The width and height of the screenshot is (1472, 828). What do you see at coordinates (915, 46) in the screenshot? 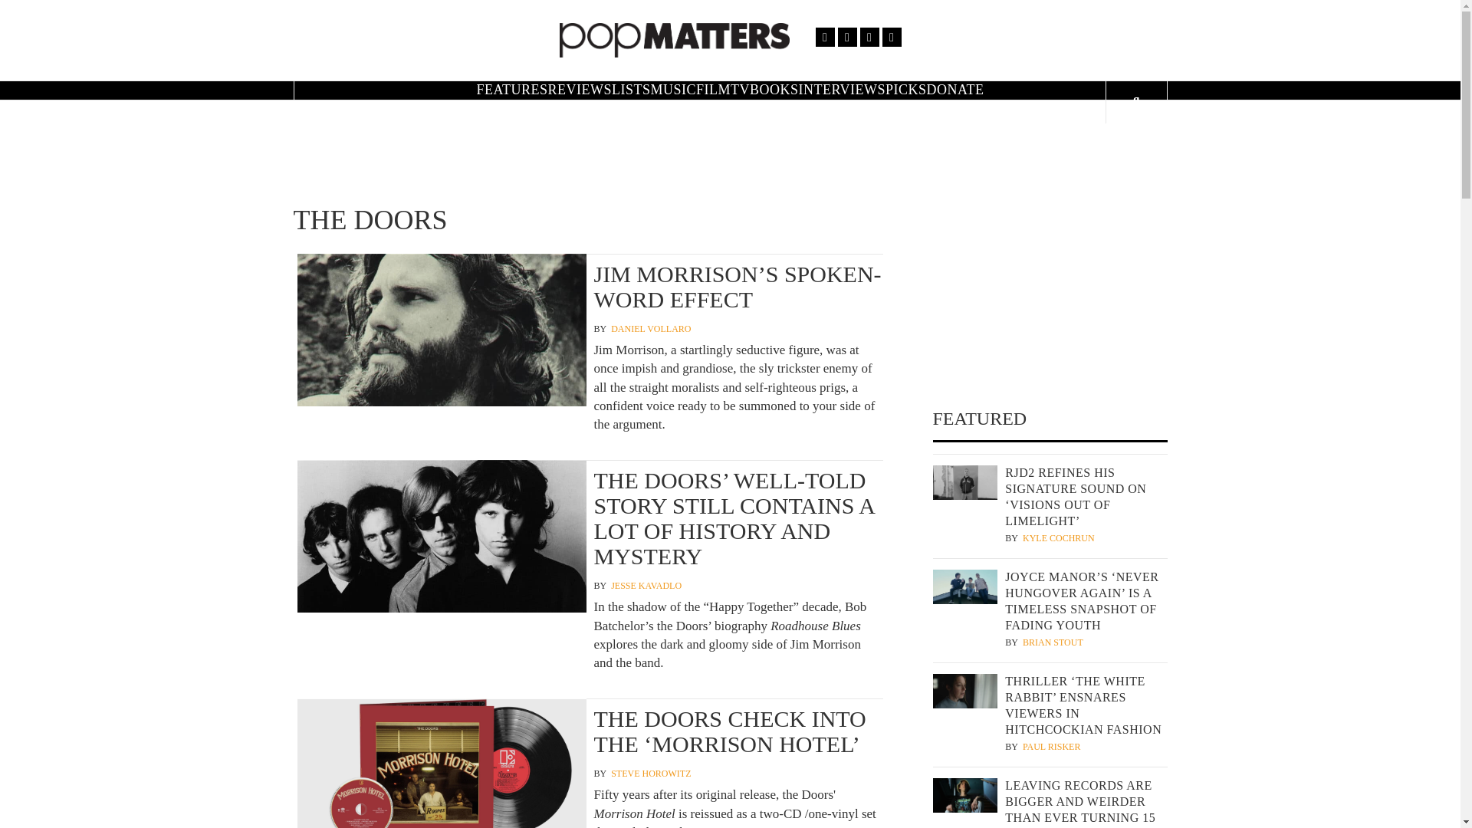
I see `POPMATTERS` at bounding box center [915, 46].